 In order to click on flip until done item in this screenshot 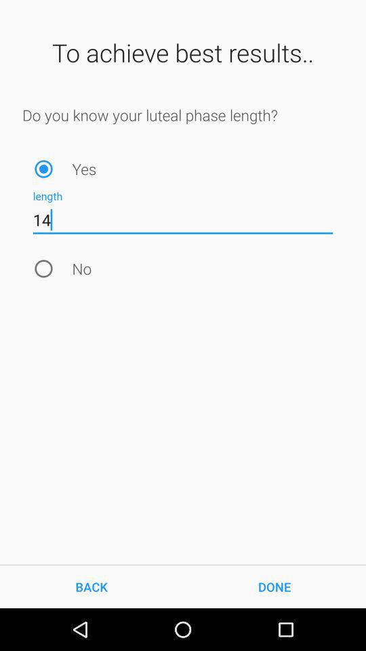, I will do `click(274, 586)`.